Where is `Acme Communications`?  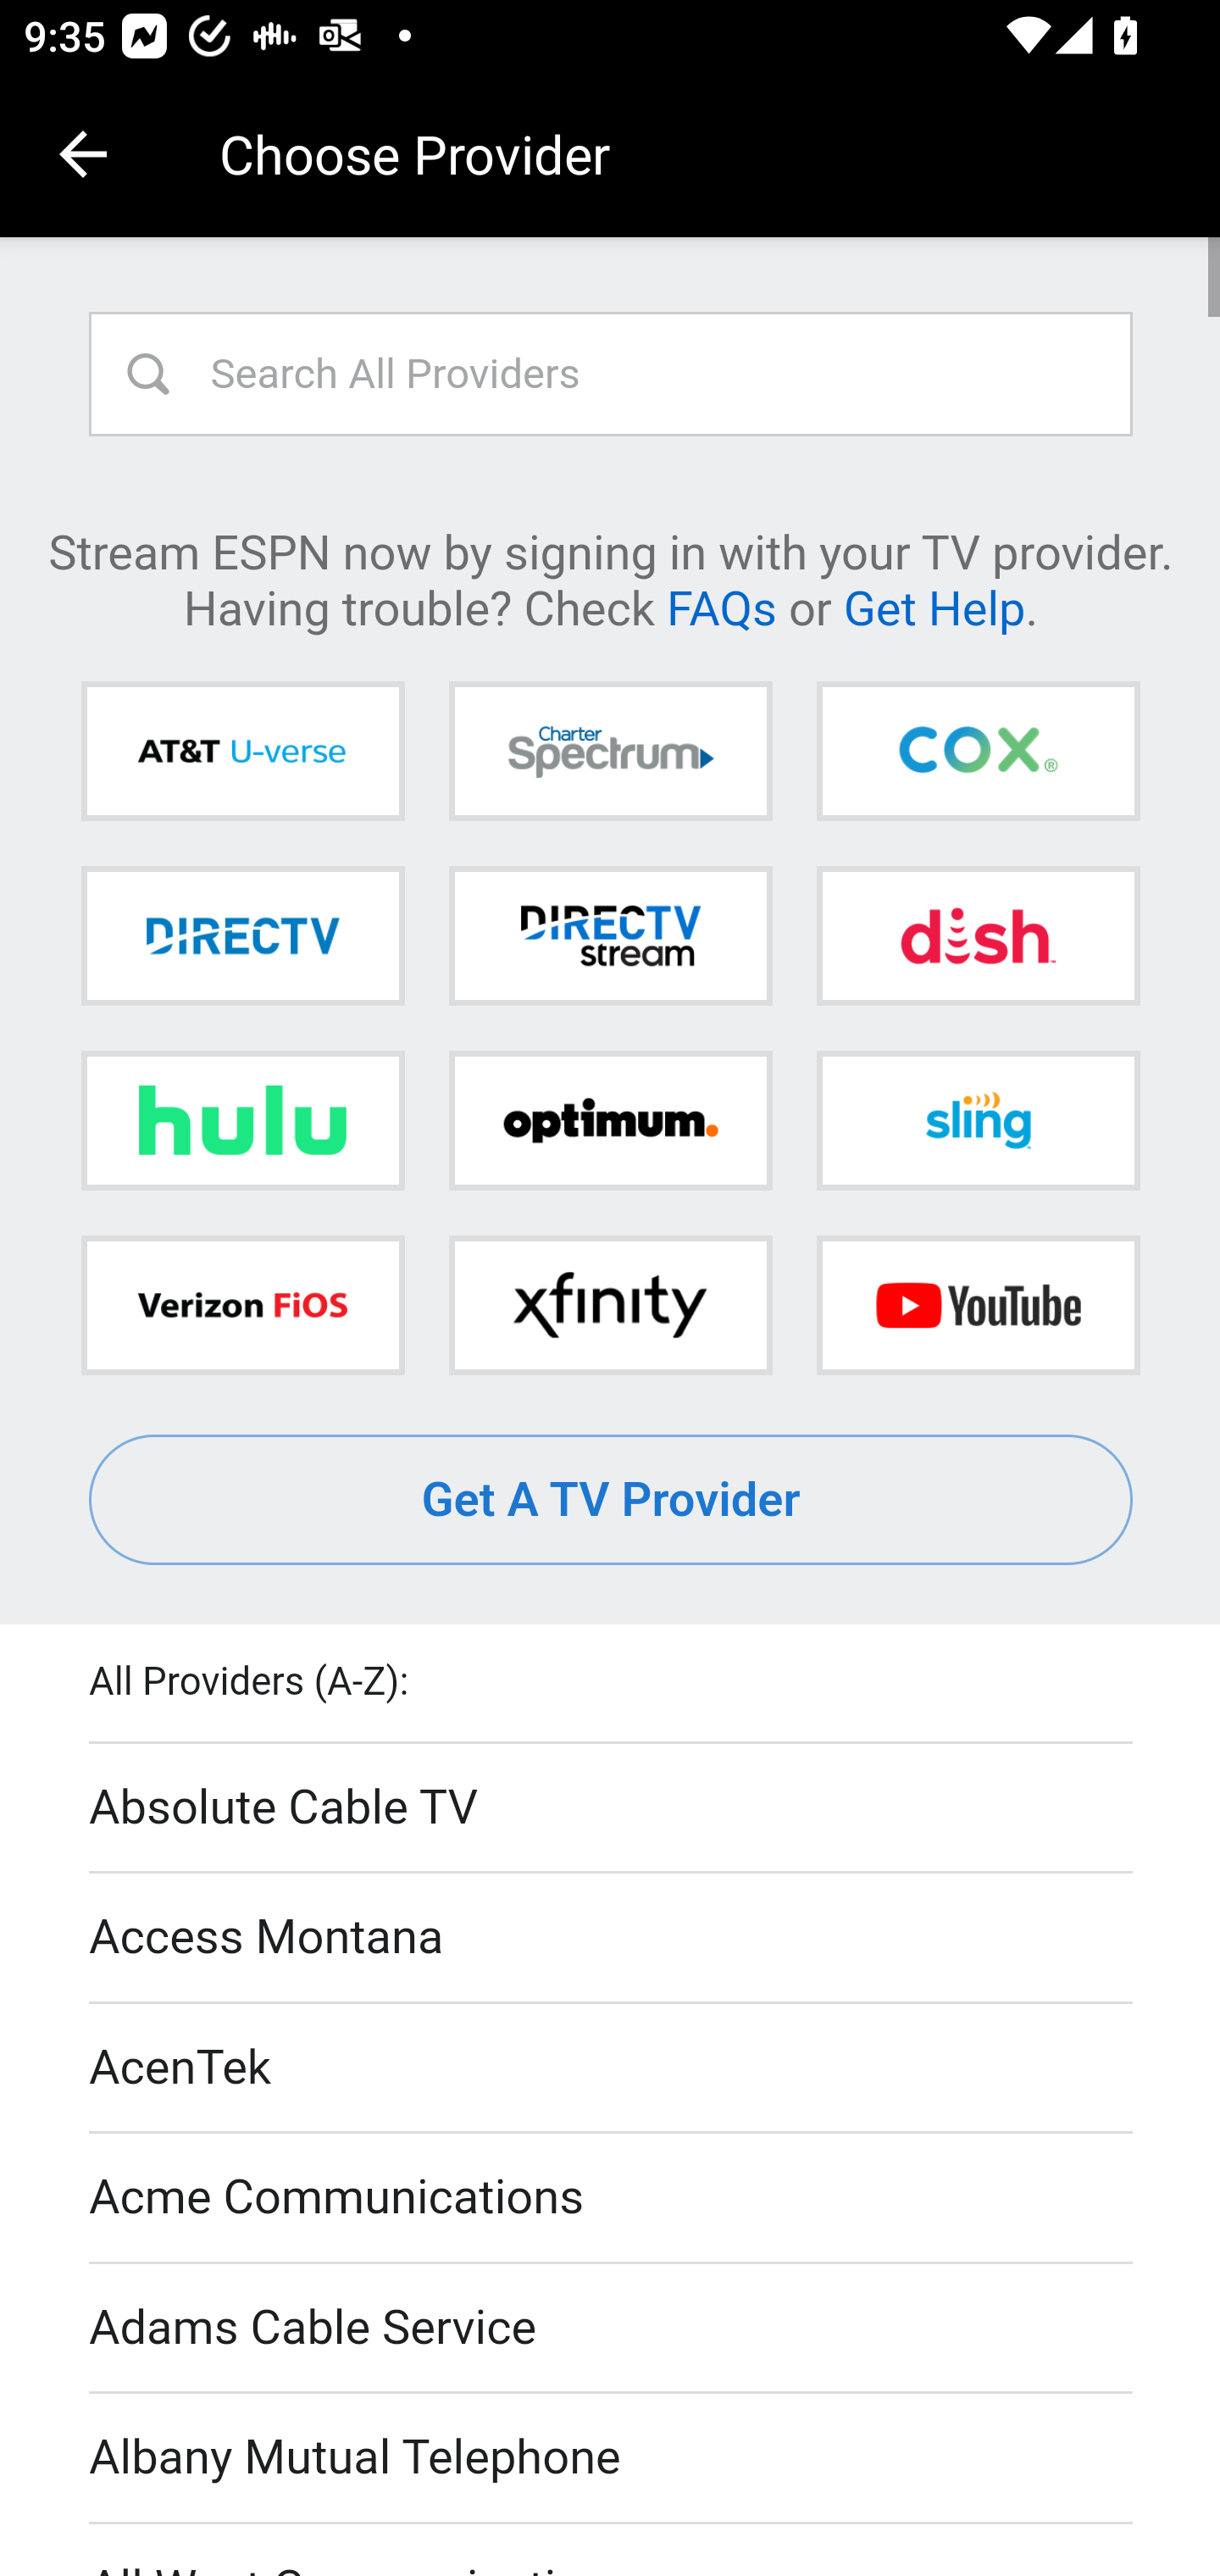 Acme Communications is located at coordinates (612, 2200).